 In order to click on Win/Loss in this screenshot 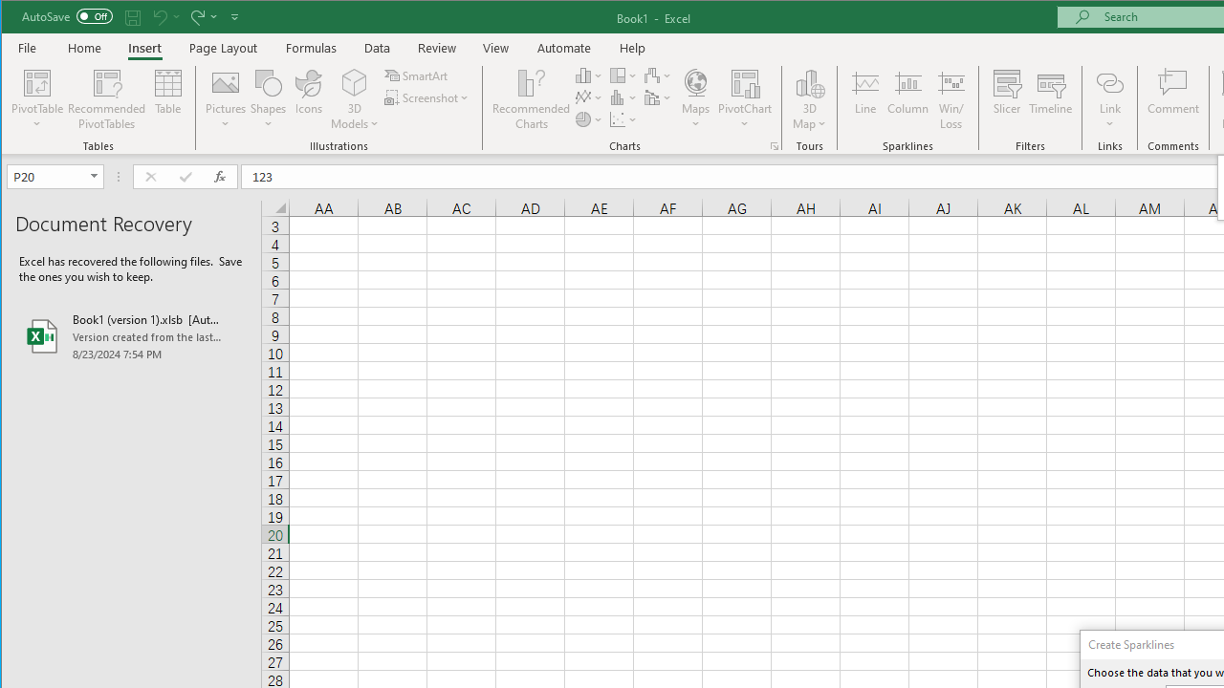, I will do `click(951, 99)`.